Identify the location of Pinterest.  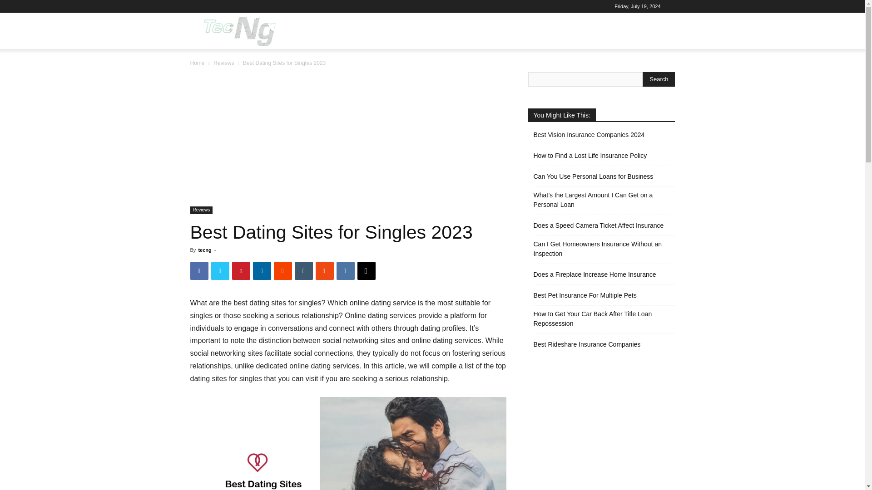
(241, 270).